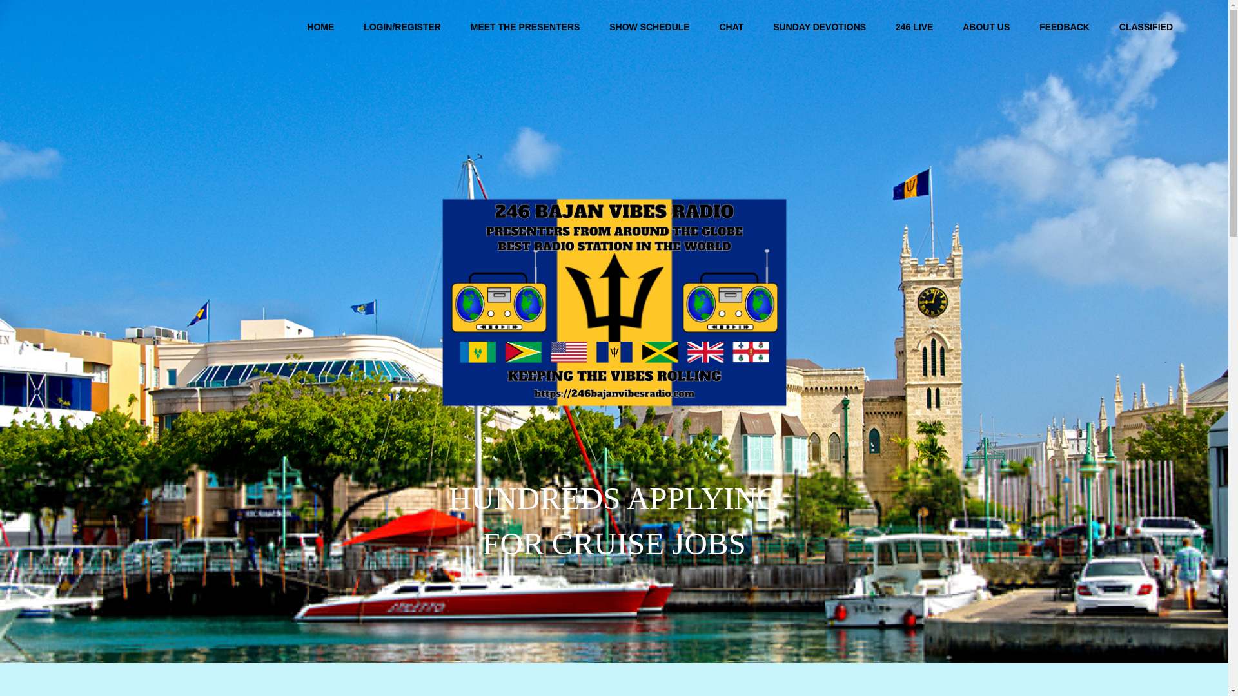 The height and width of the screenshot is (696, 1238). Describe the element at coordinates (1197, 27) in the screenshot. I see `Search` at that location.